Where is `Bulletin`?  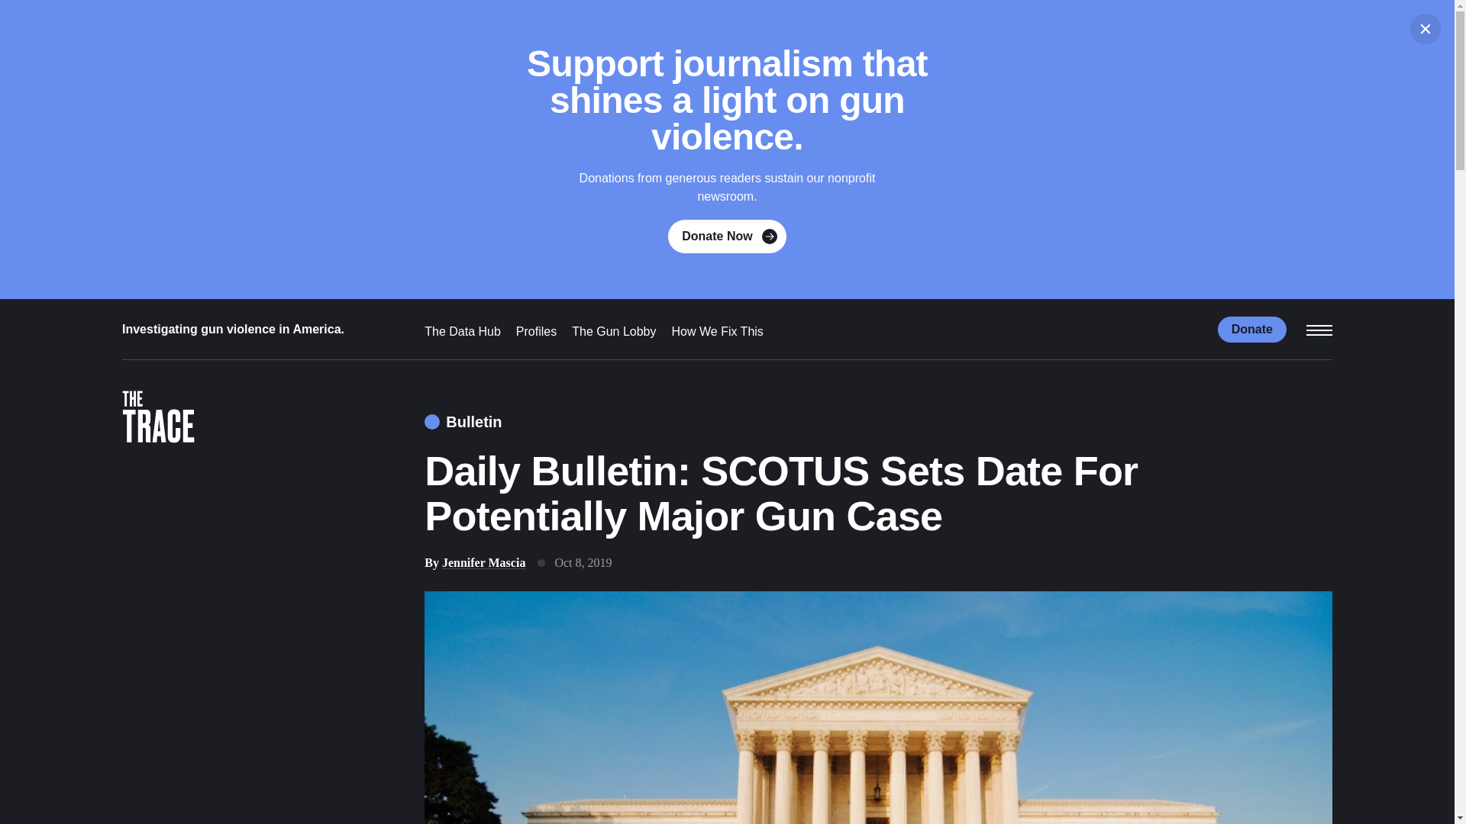 Bulletin is located at coordinates (463, 422).